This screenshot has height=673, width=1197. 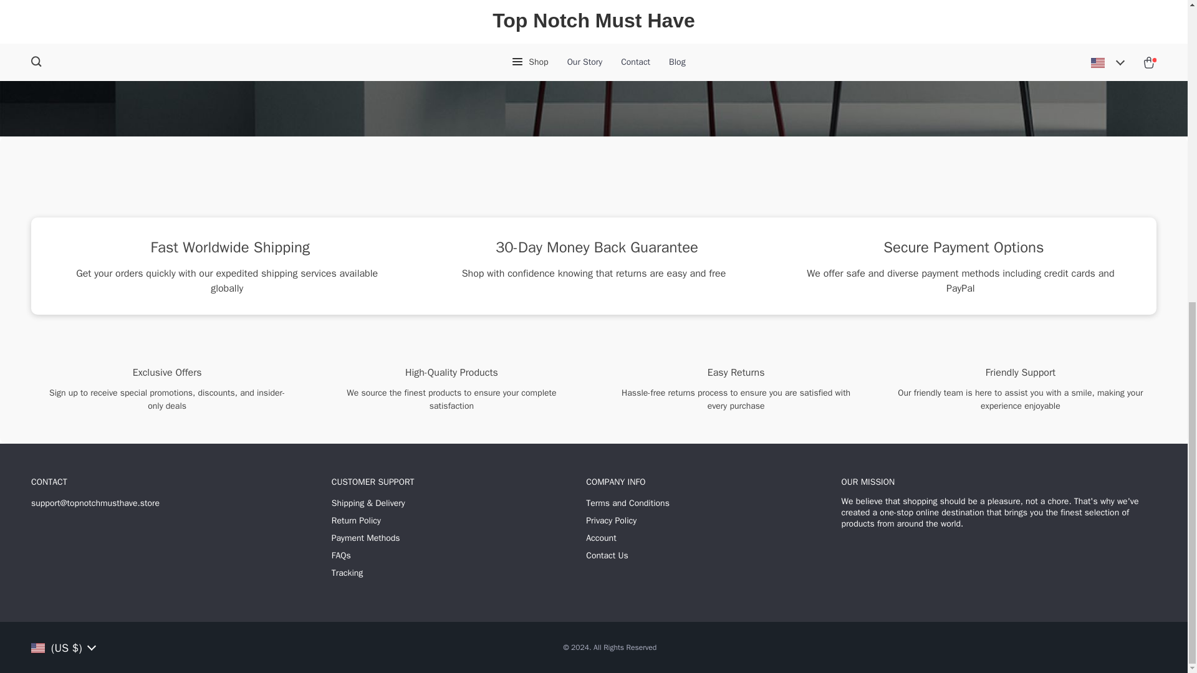 I want to click on Account, so click(x=601, y=538).